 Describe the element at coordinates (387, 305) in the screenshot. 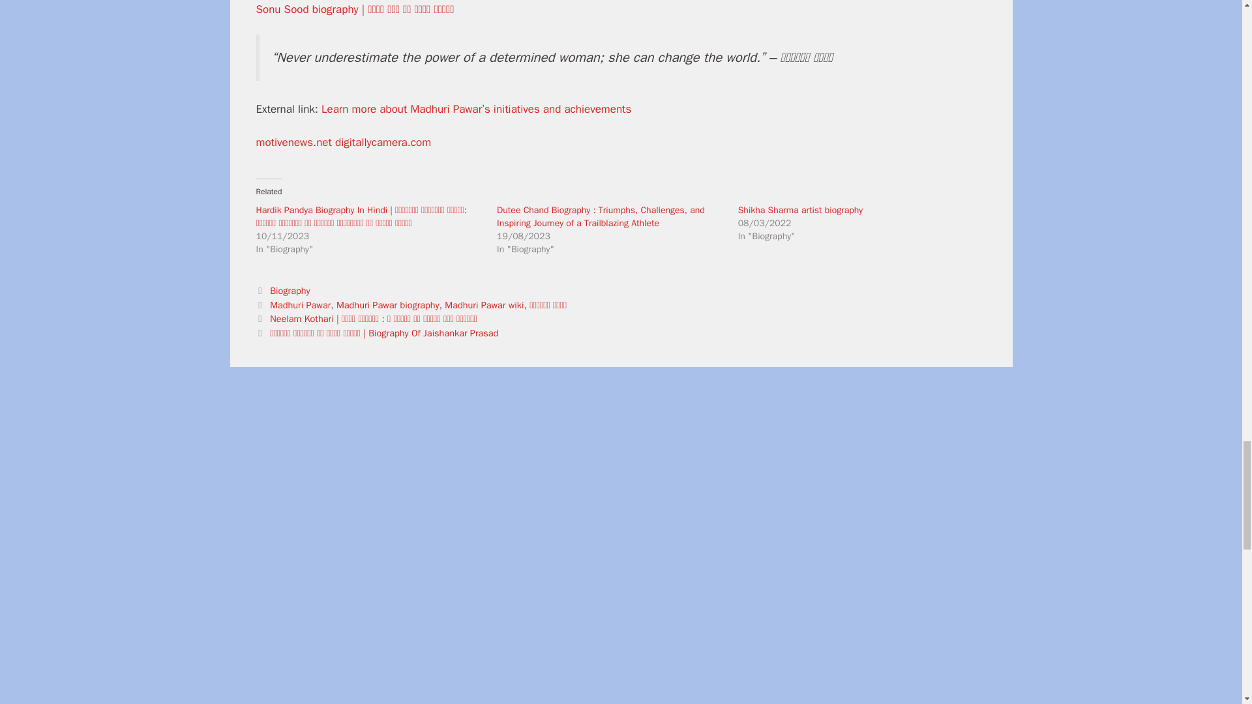

I see `Madhuri Pawar biography` at that location.